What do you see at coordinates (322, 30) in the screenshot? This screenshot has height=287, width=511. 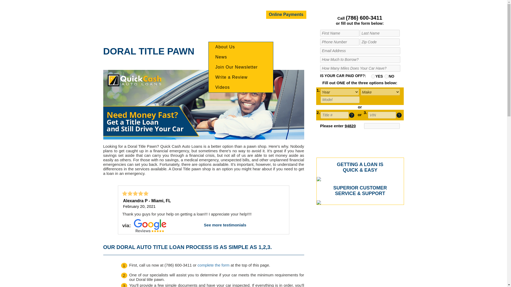 I see `Testimonials` at bounding box center [322, 30].